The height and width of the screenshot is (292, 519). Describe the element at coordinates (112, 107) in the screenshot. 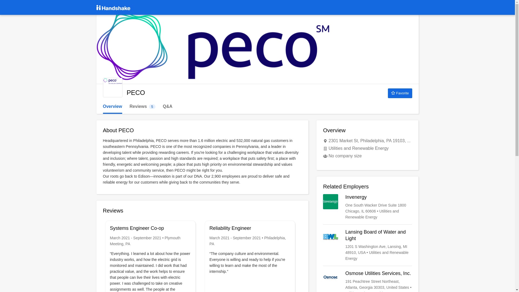

I see `Lansing Board of Water and Light` at that location.